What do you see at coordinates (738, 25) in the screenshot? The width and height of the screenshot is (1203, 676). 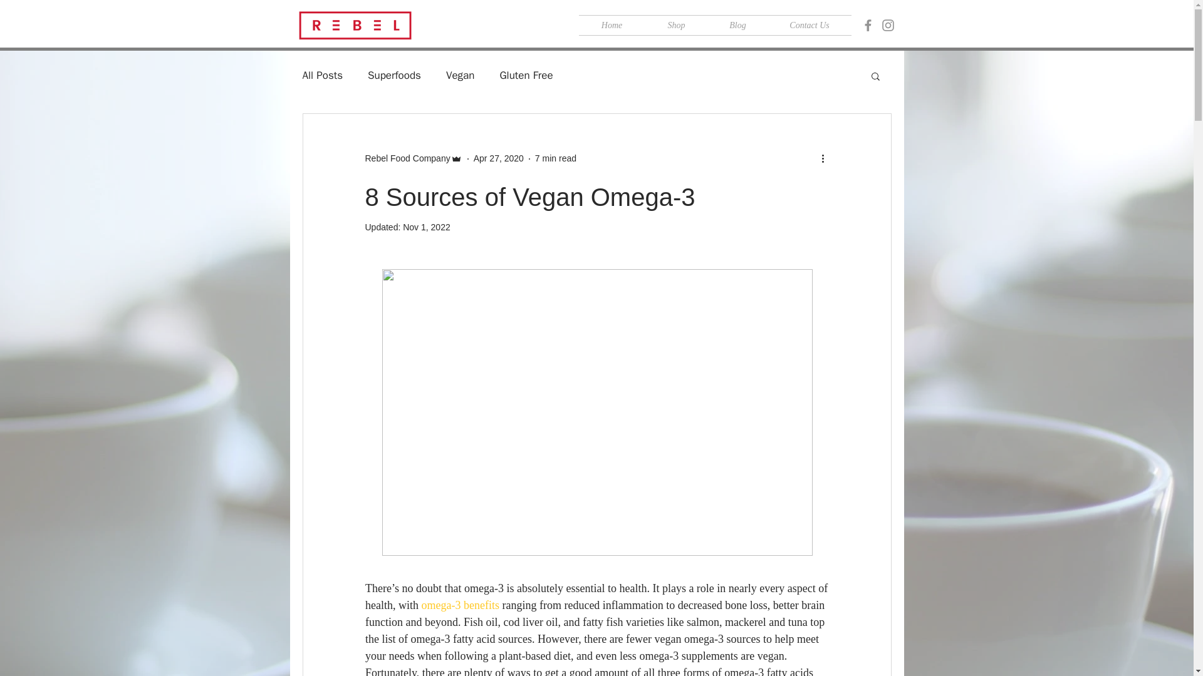 I see `Blog` at bounding box center [738, 25].